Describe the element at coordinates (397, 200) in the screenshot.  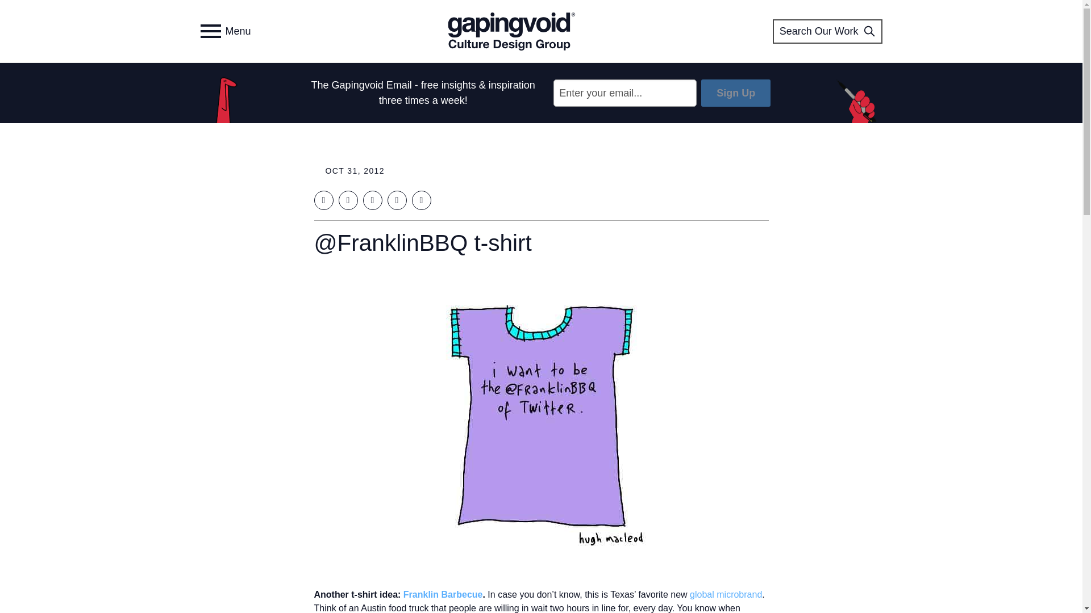
I see `Submit this to Pinterest` at that location.